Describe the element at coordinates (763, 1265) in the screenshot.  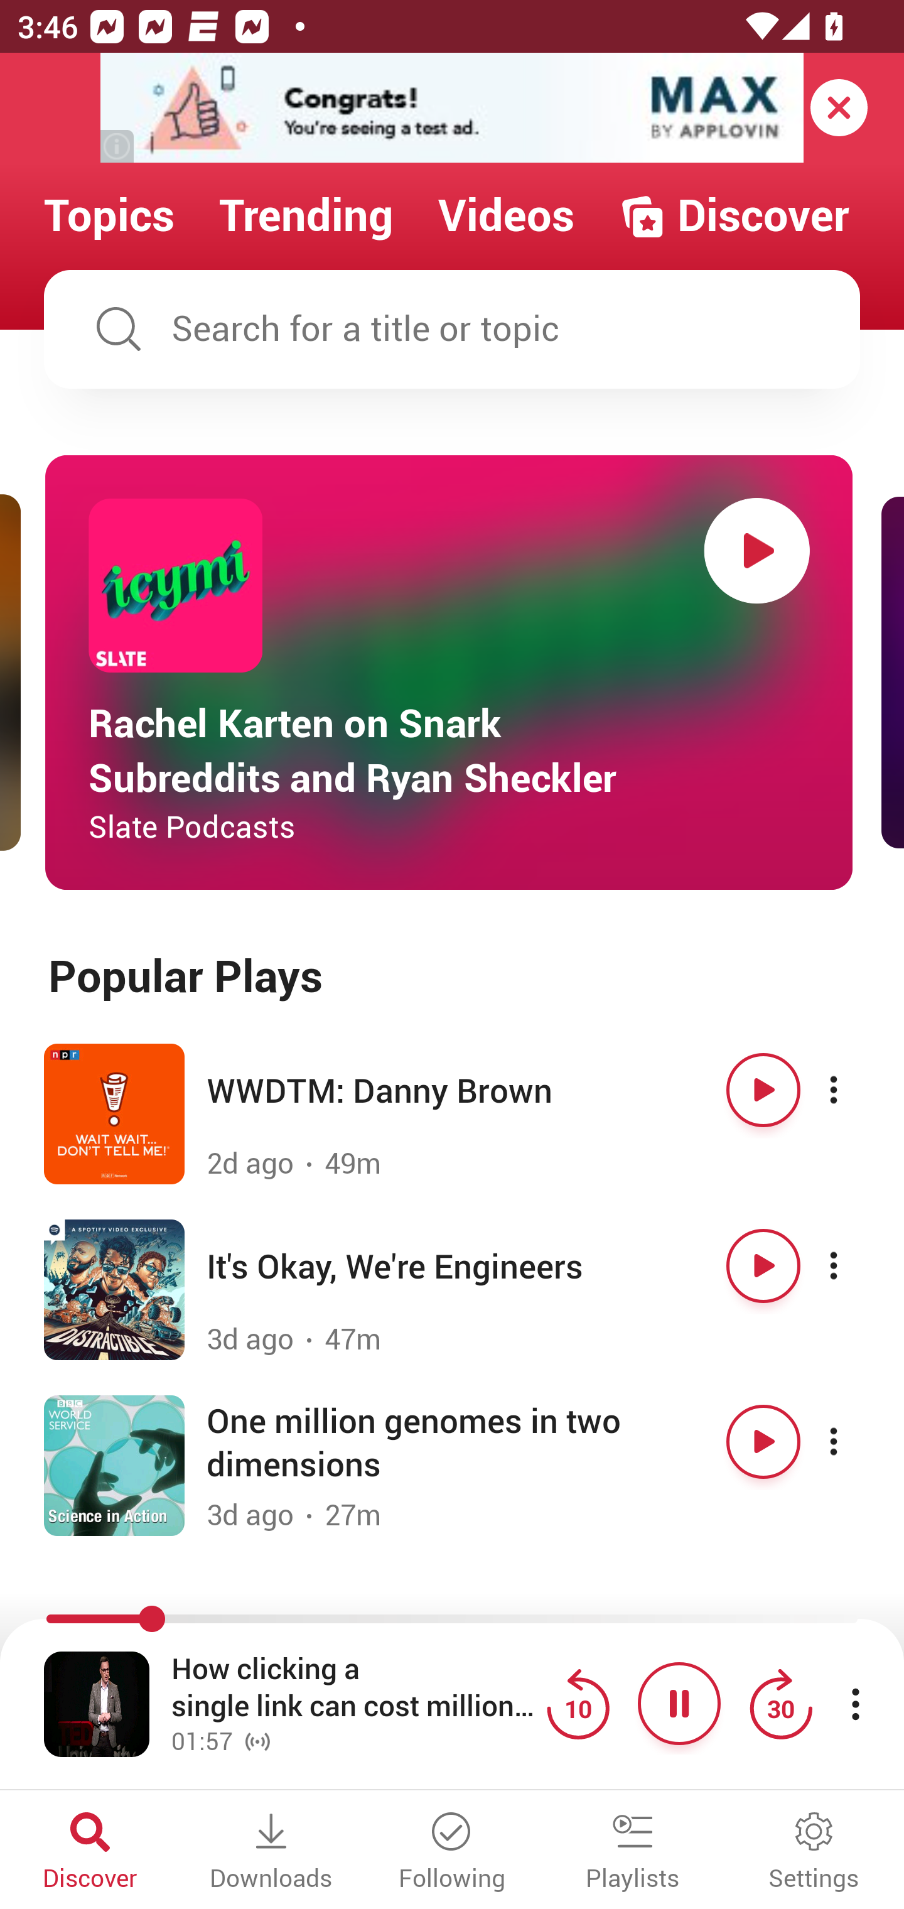
I see `Play button` at that location.